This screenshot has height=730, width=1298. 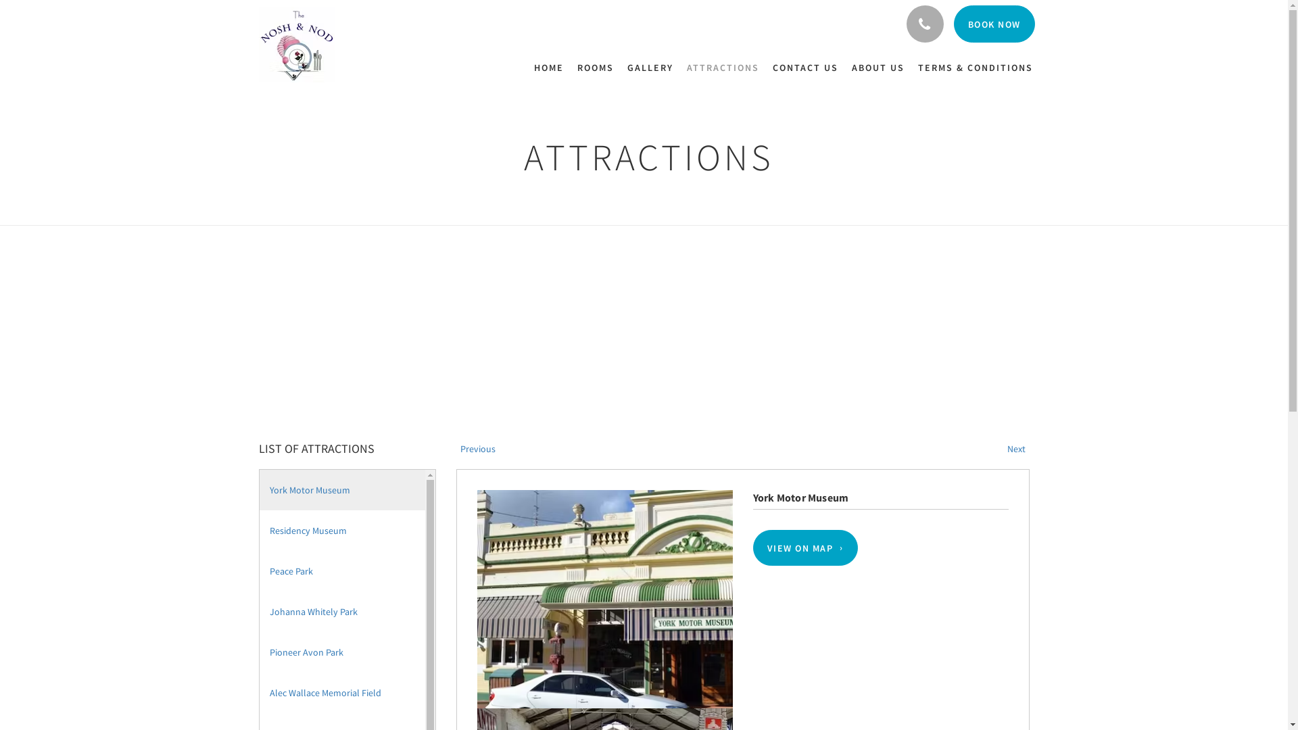 What do you see at coordinates (806, 547) in the screenshot?
I see `VIEW ON MAP` at bounding box center [806, 547].